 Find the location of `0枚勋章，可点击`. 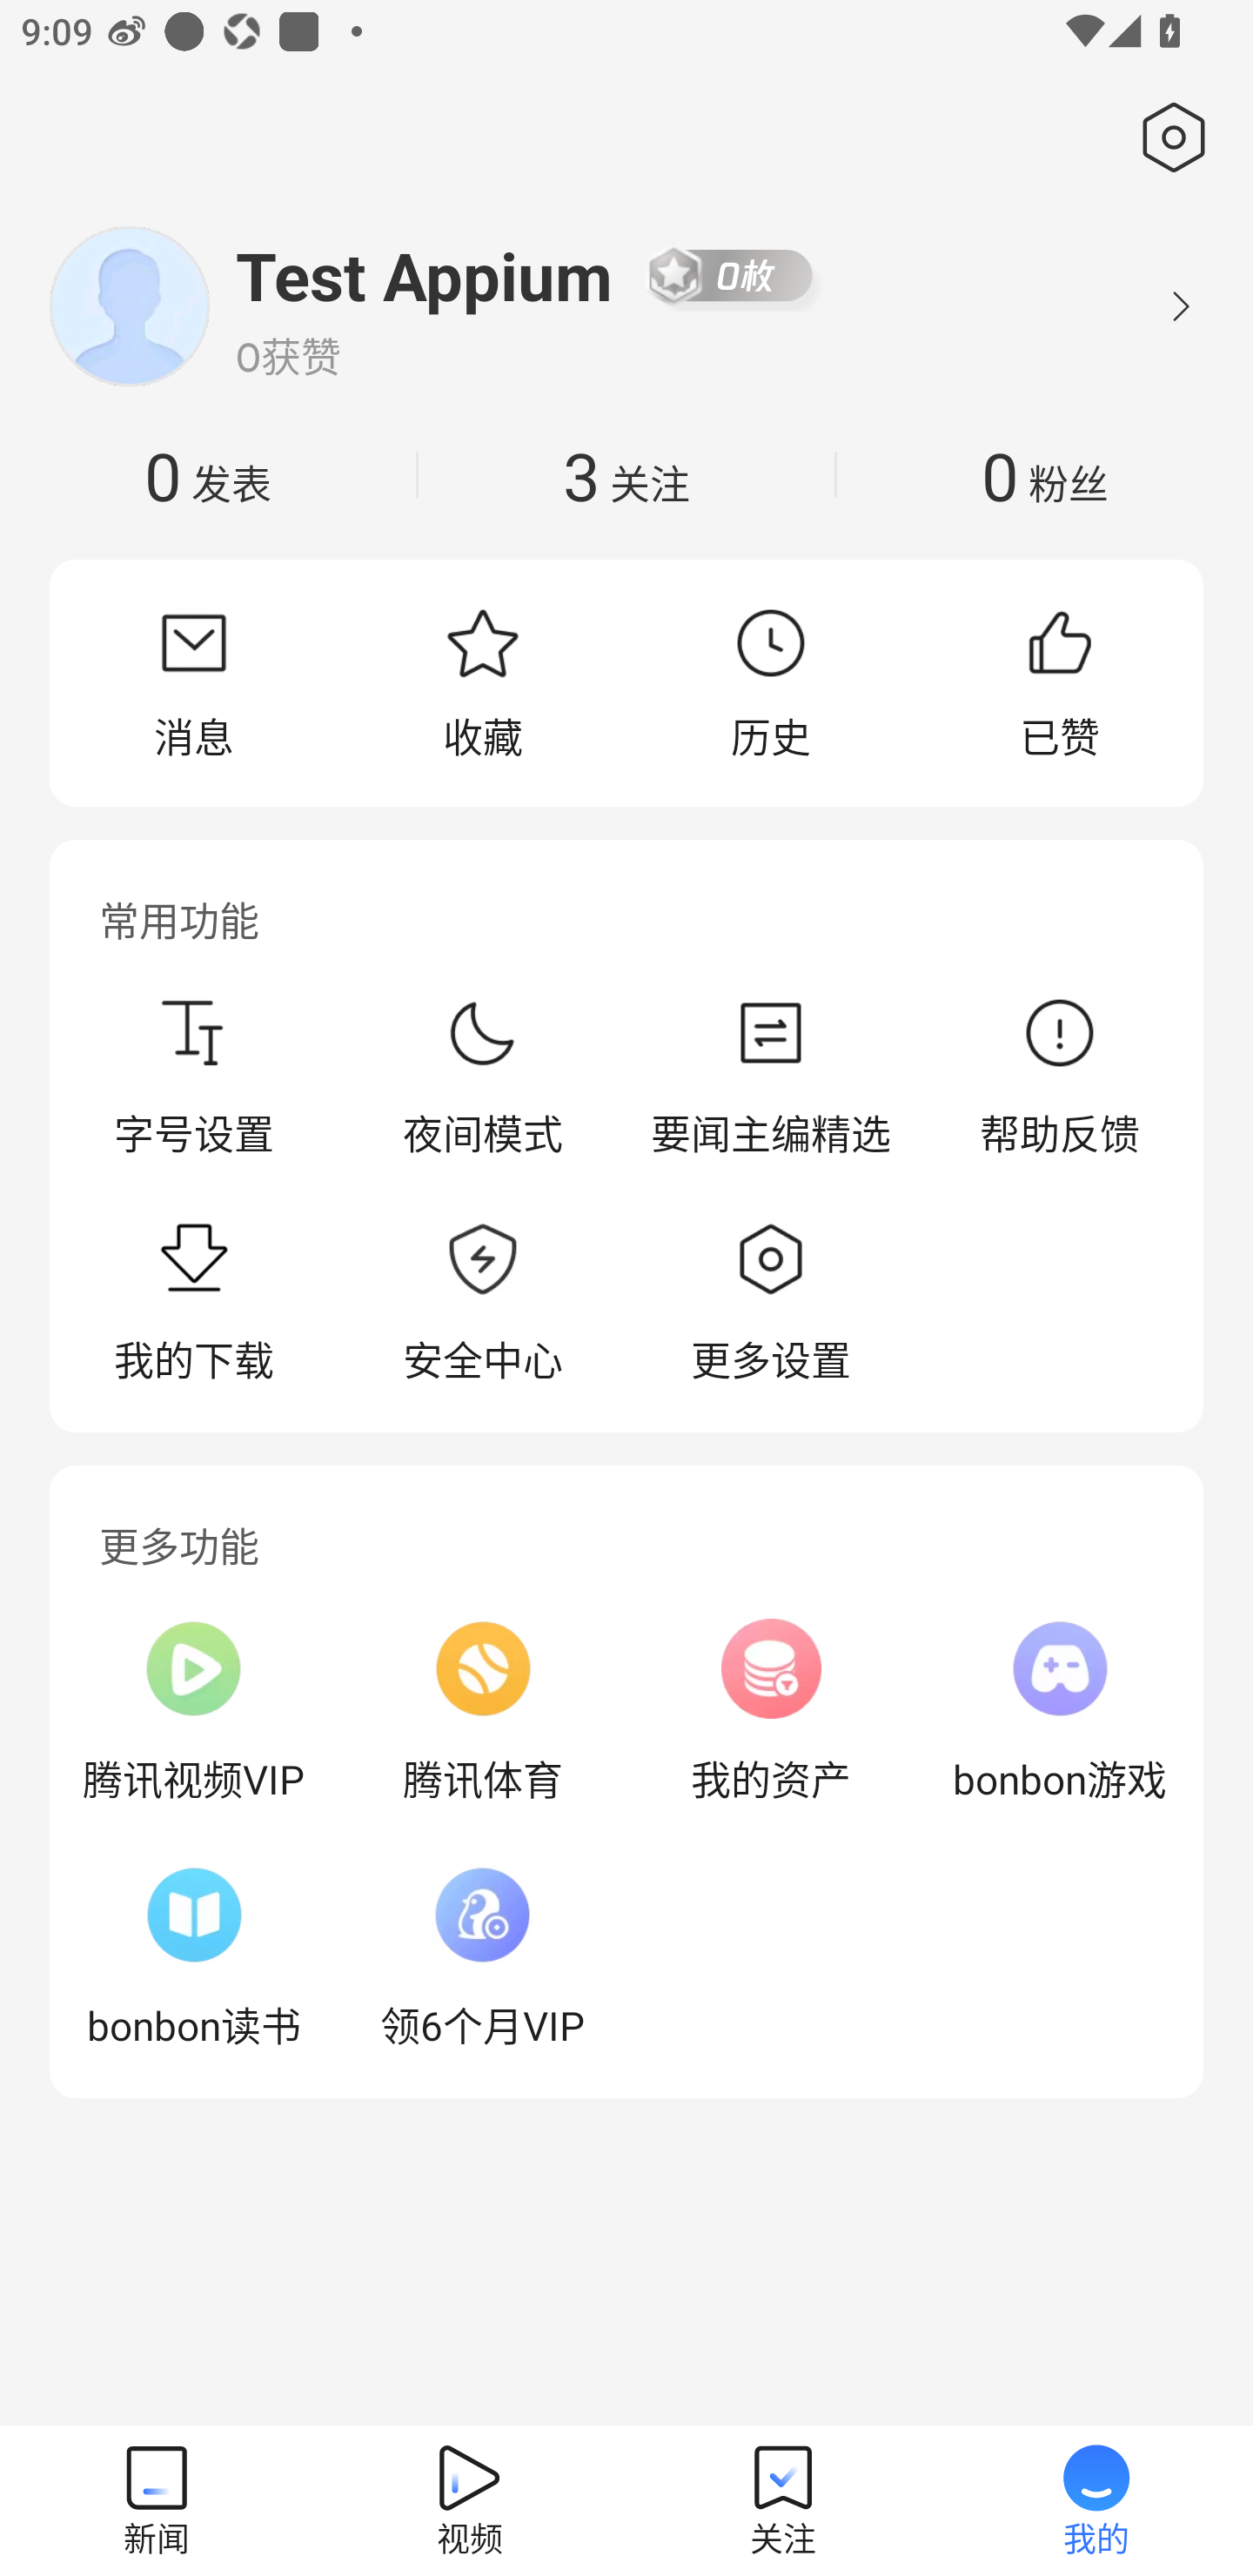

0枚勋章，可点击 is located at coordinates (730, 275).